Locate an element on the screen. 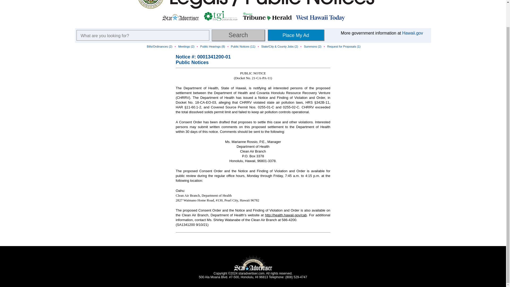 The image size is (510, 287). Public Notices is located at coordinates (192, 62).